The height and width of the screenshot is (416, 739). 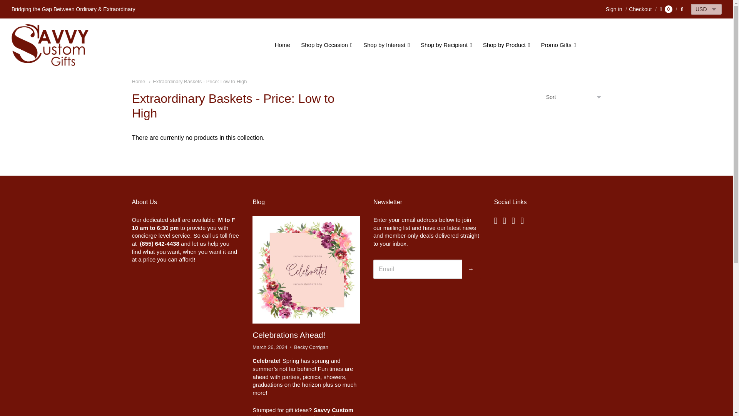 What do you see at coordinates (306, 270) in the screenshot?
I see `Celebrations Ahead!` at bounding box center [306, 270].